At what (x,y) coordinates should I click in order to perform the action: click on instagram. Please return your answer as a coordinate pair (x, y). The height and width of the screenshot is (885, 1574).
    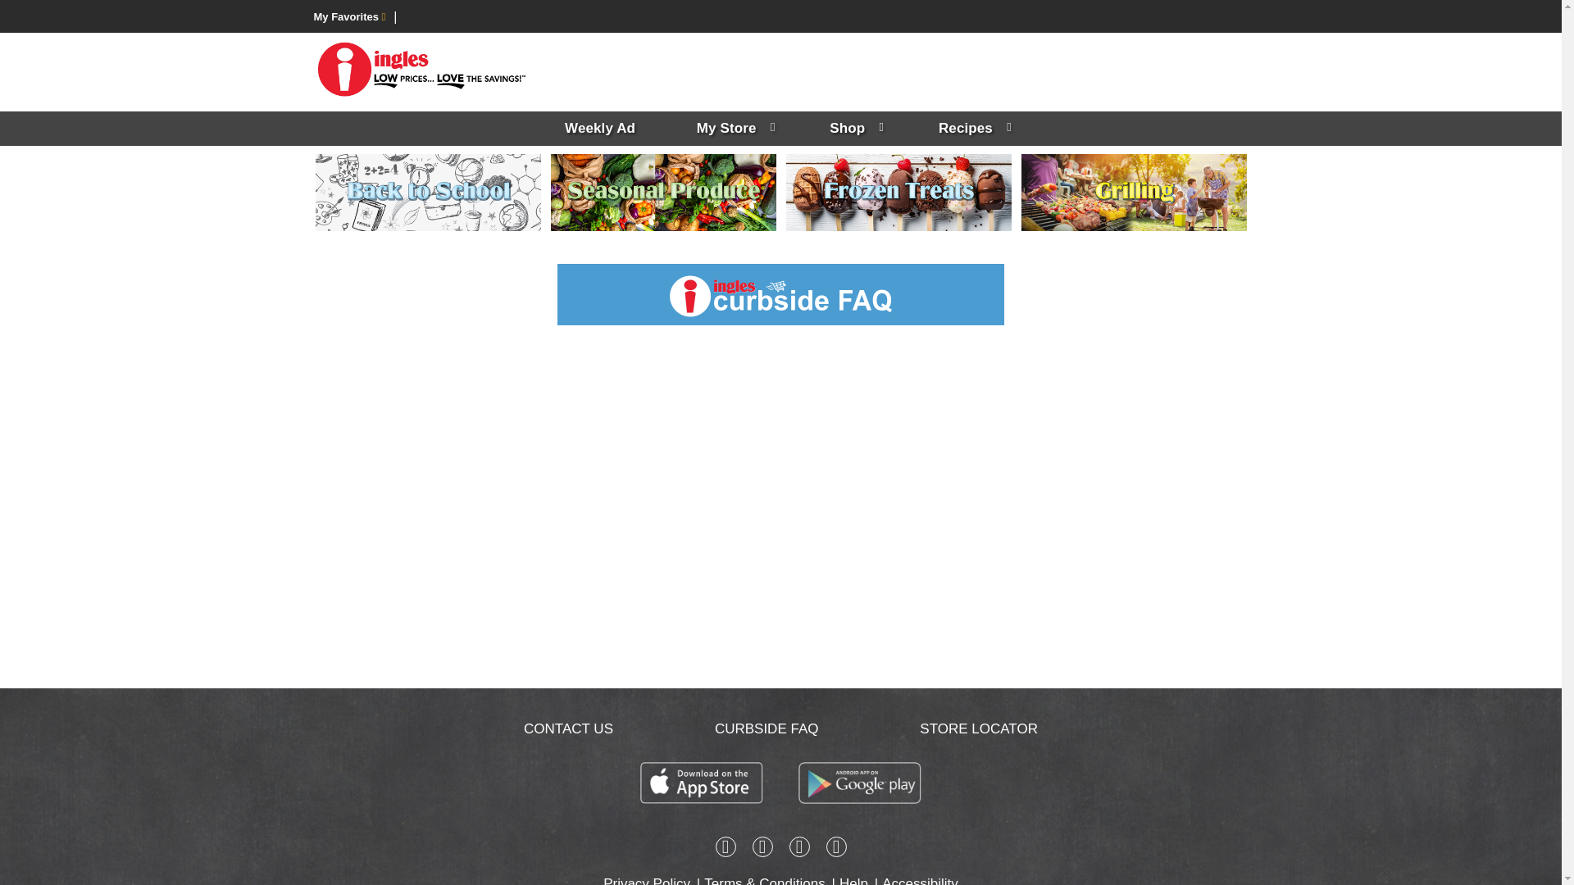
    Looking at the image, I should click on (762, 849).